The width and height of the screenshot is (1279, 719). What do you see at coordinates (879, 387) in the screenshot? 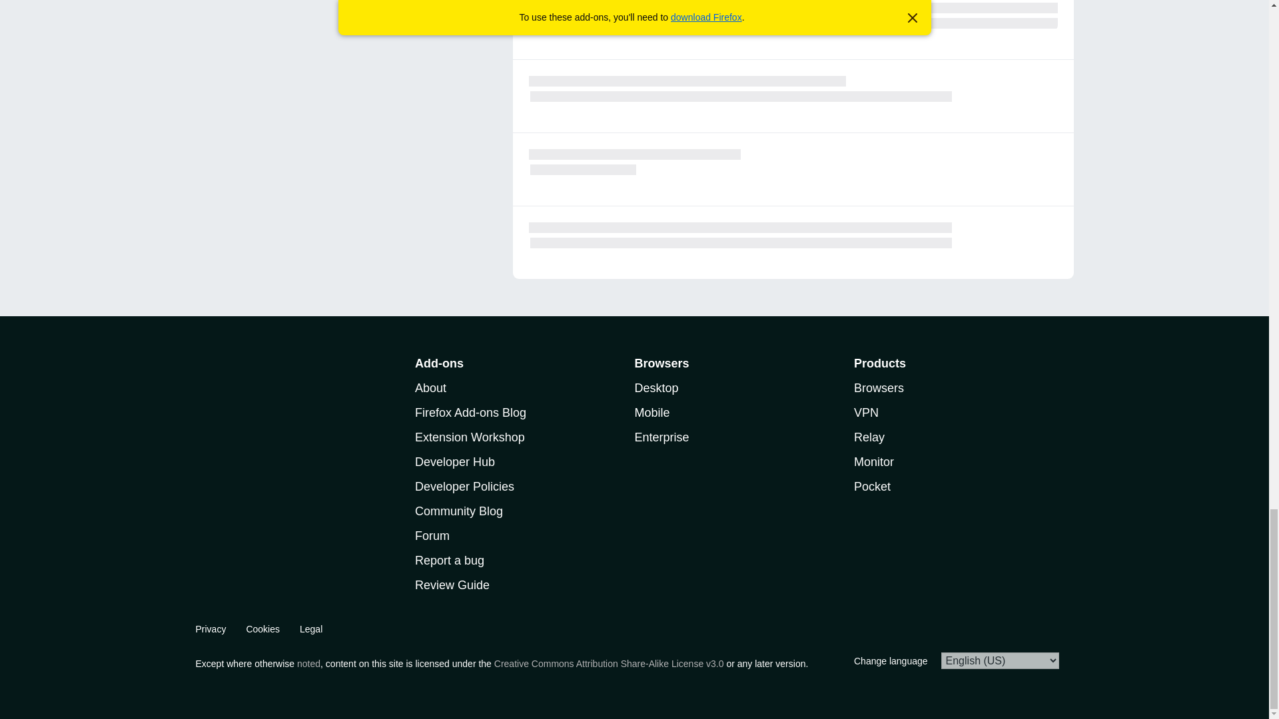
I see `Browsers` at bounding box center [879, 387].